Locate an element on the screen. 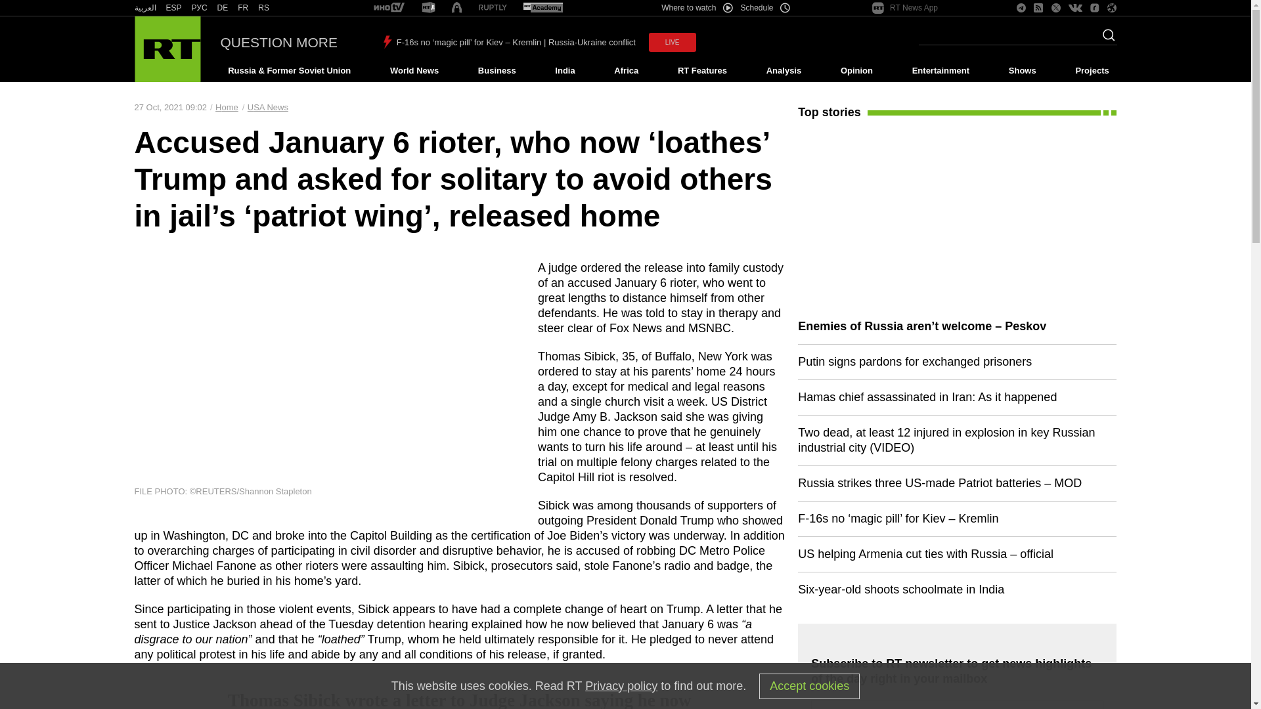 Image resolution: width=1261 pixels, height=709 pixels. Projects is located at coordinates (1093, 71).